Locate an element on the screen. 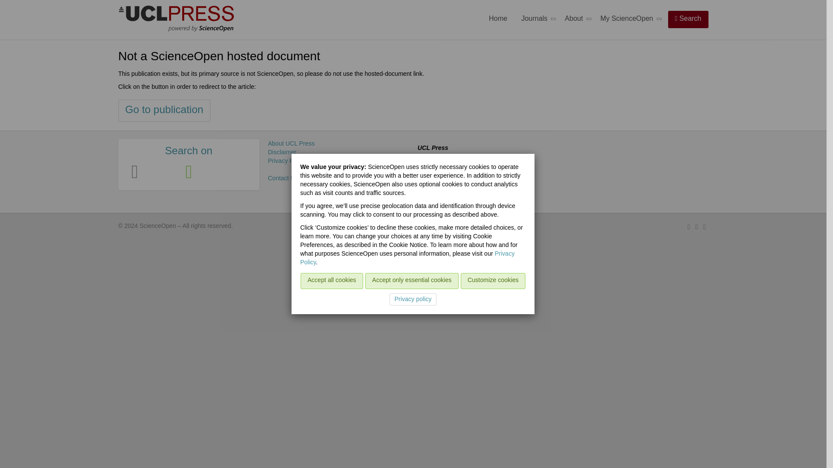 The height and width of the screenshot is (468, 833). Search is located at coordinates (688, 19).